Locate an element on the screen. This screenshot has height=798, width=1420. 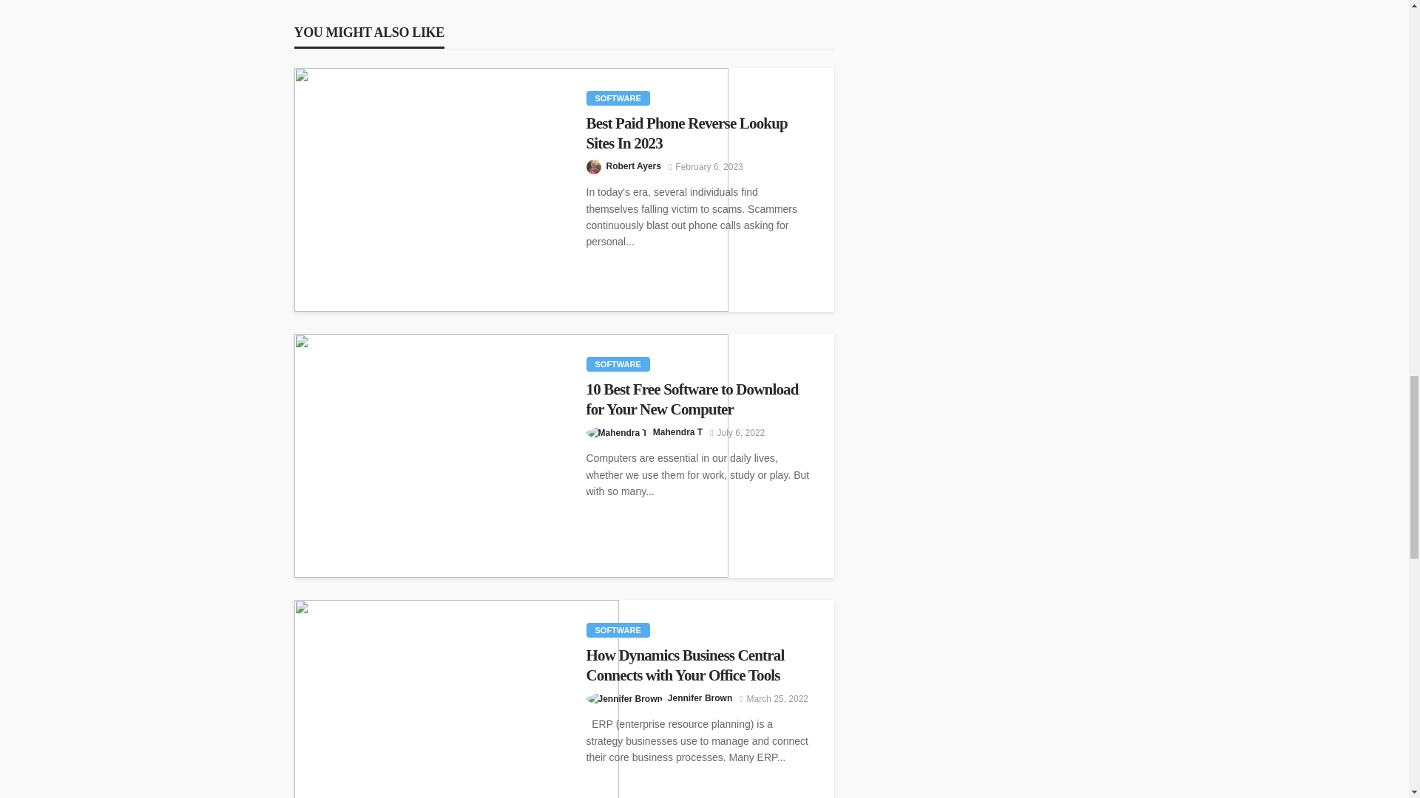
SOFTWARE is located at coordinates (617, 630).